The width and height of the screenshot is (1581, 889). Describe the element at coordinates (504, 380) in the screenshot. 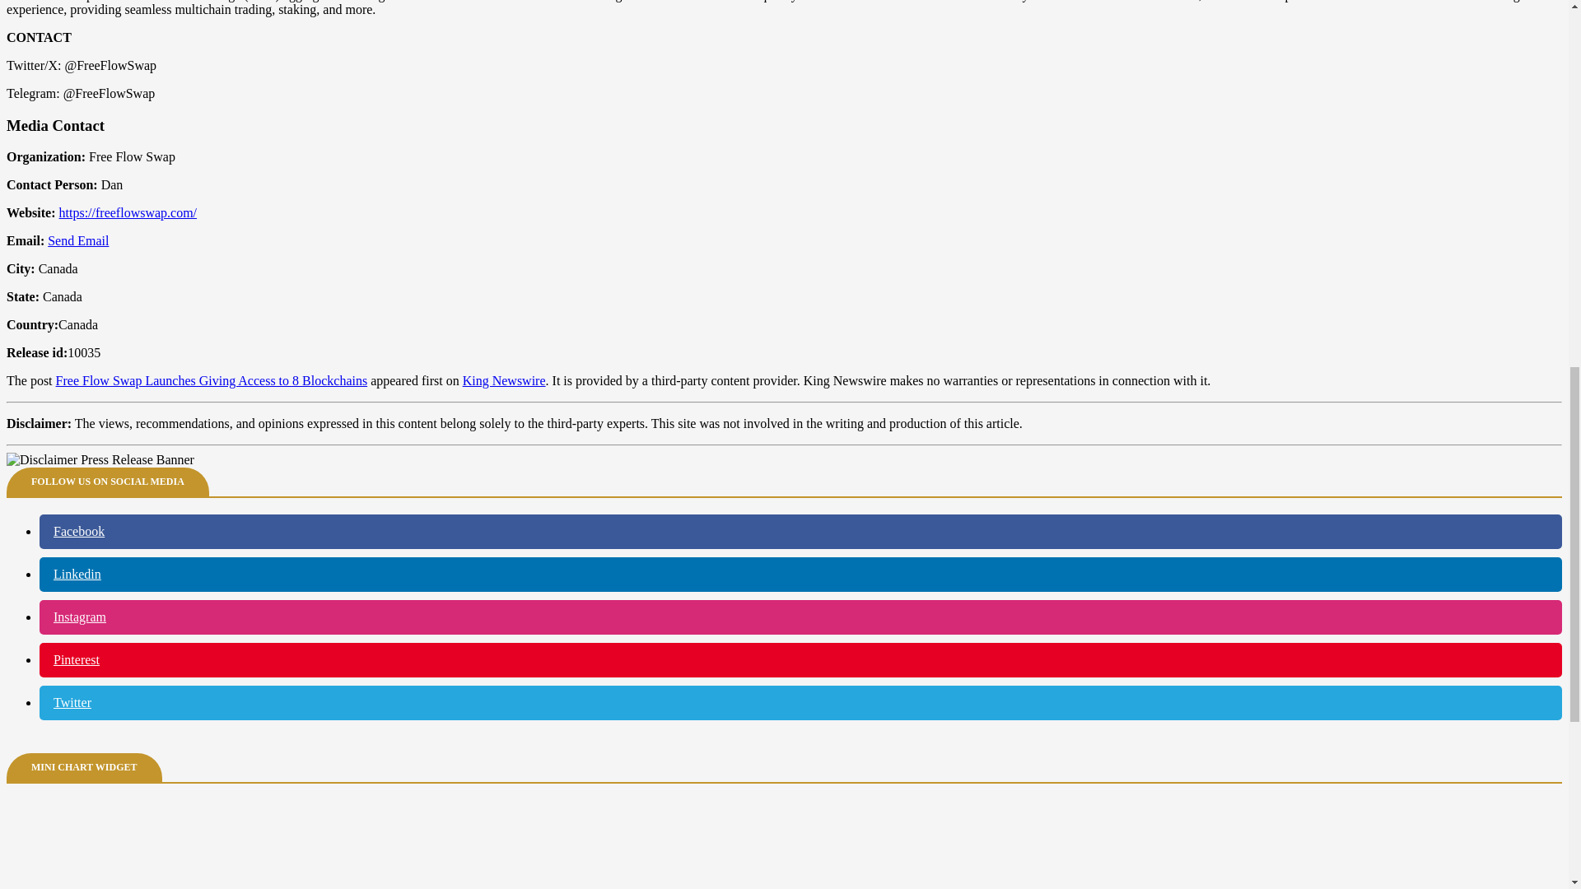

I see `King Newswire` at that location.